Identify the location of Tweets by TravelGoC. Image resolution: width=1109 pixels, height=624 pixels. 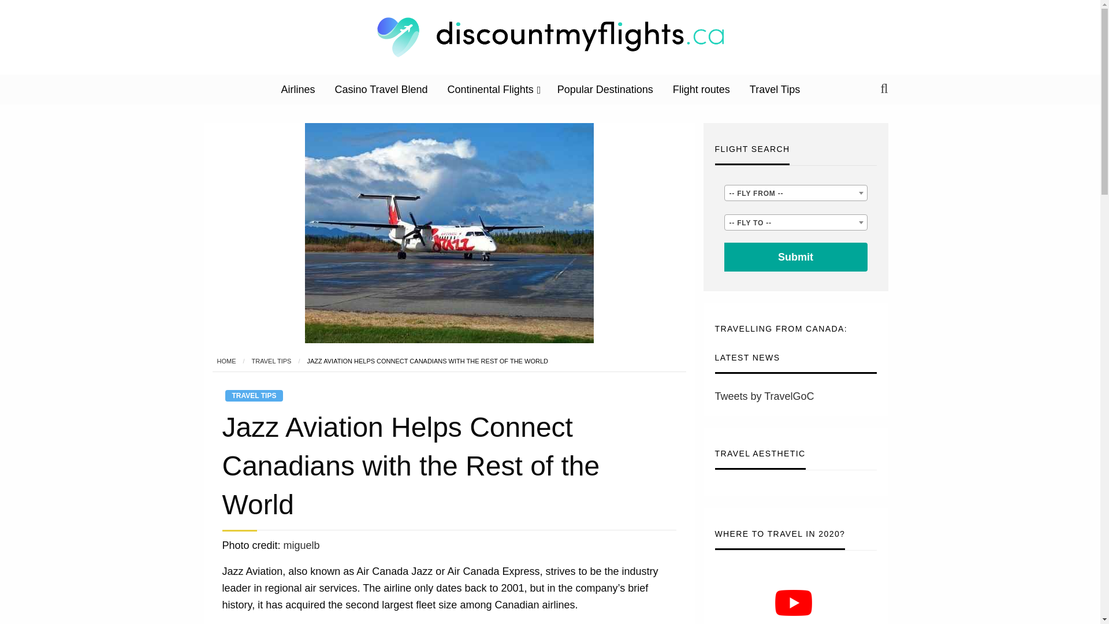
(765, 396).